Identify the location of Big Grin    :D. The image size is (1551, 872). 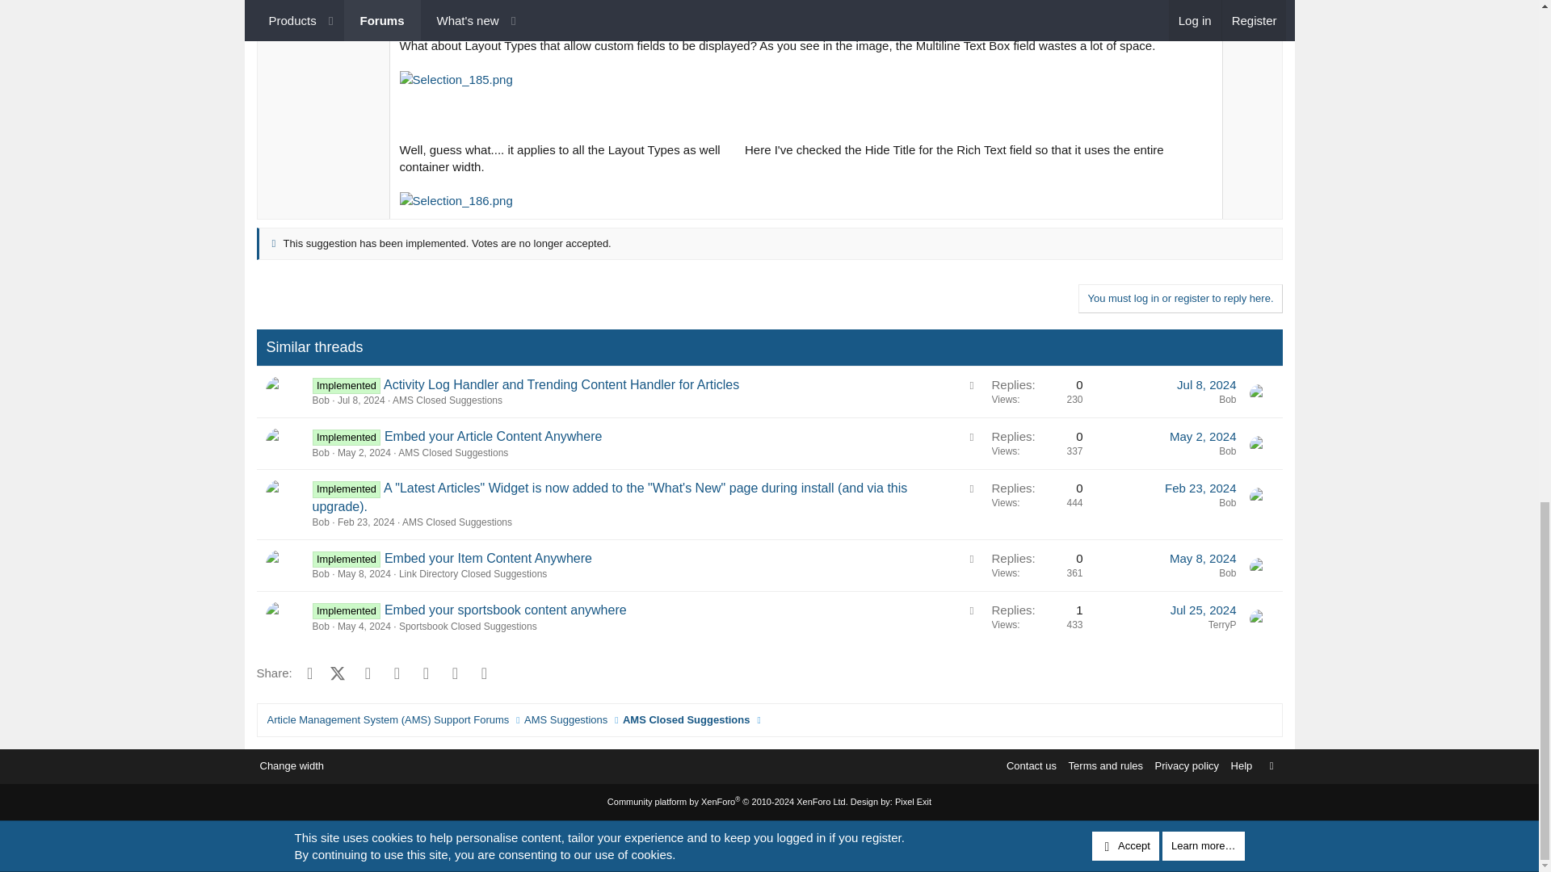
(732, 147).